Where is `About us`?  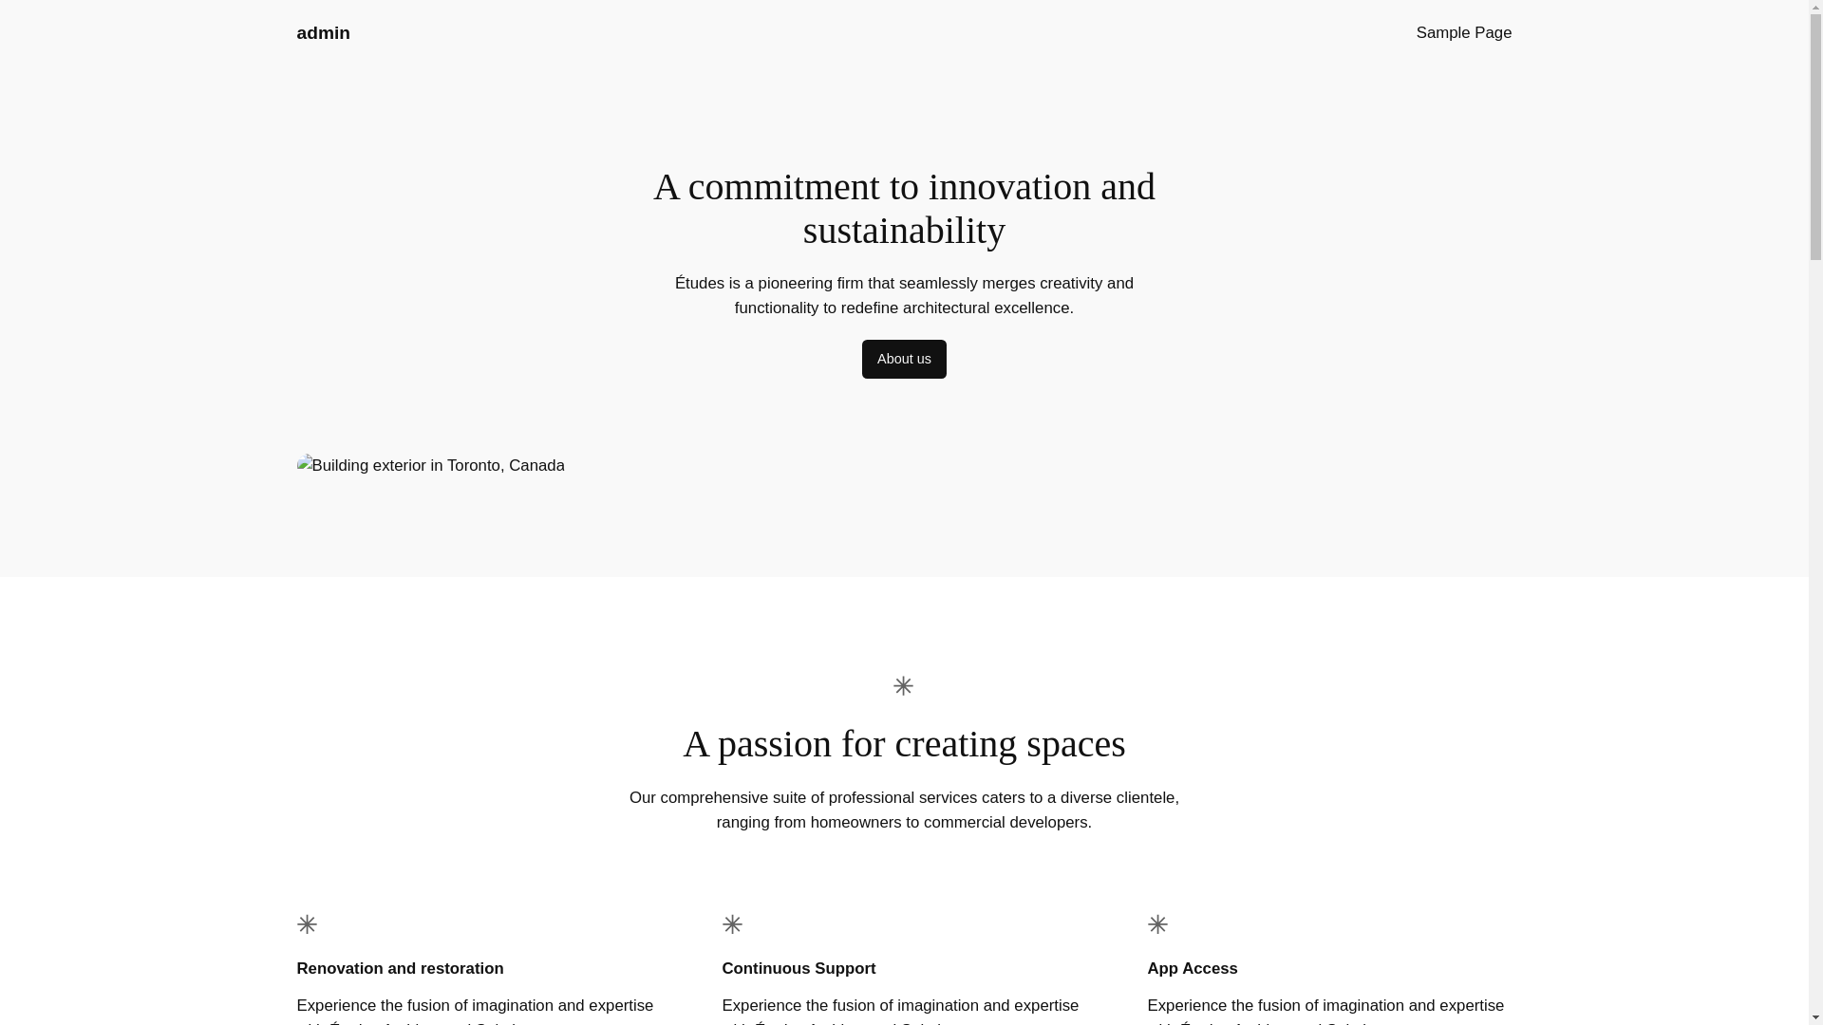
About us is located at coordinates (904, 359).